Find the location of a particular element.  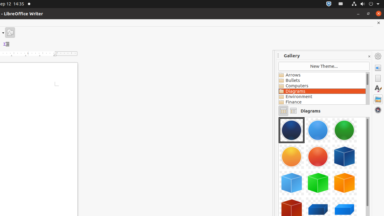

Component-Sphere04-DarkRed is located at coordinates (279, 117).